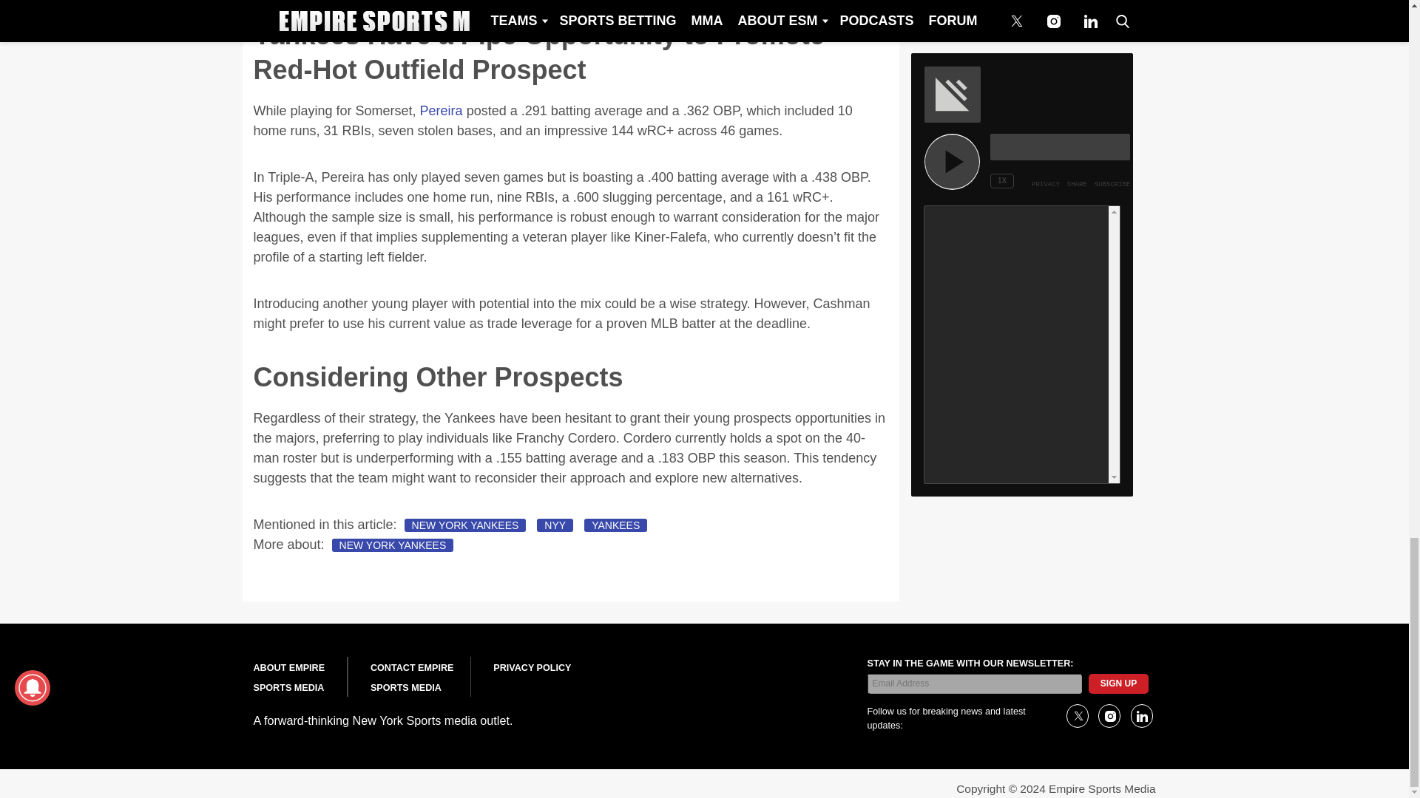 This screenshot has width=1420, height=798. Describe the element at coordinates (466, 525) in the screenshot. I see `NEW YORK YANKEES` at that location.